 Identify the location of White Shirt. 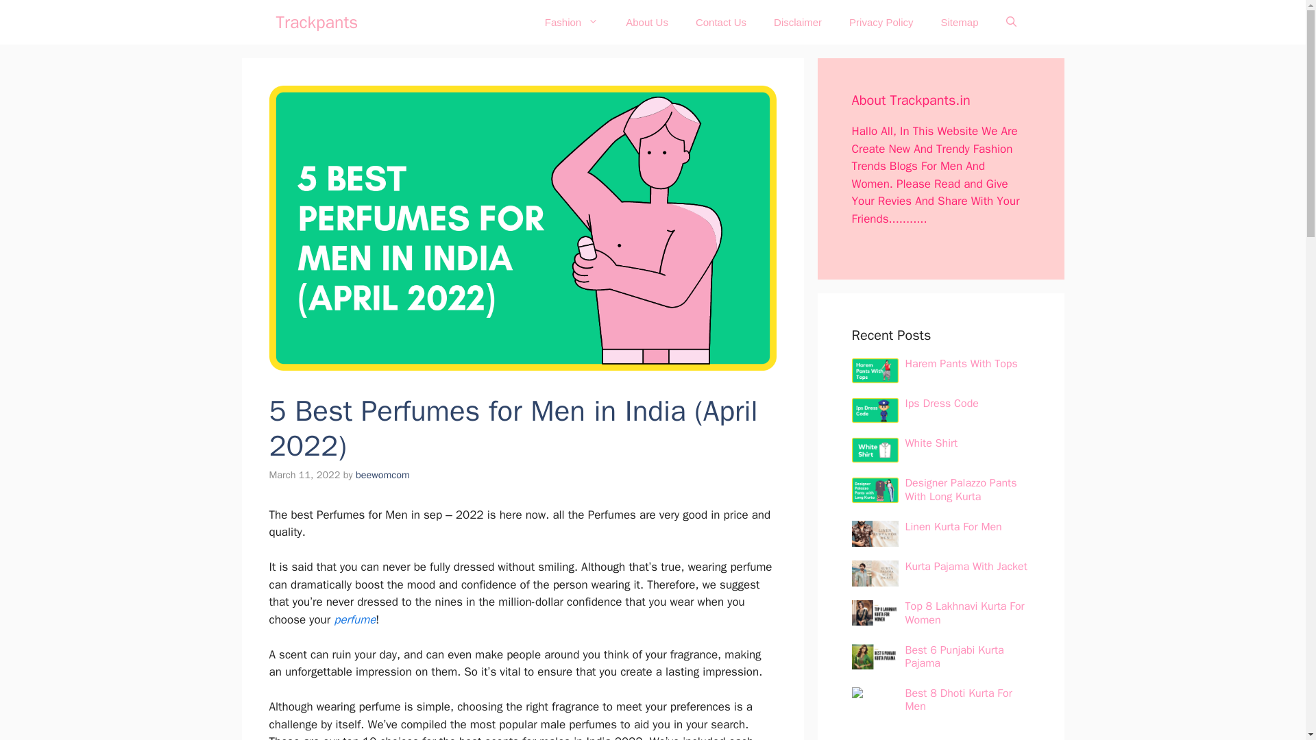
(931, 443).